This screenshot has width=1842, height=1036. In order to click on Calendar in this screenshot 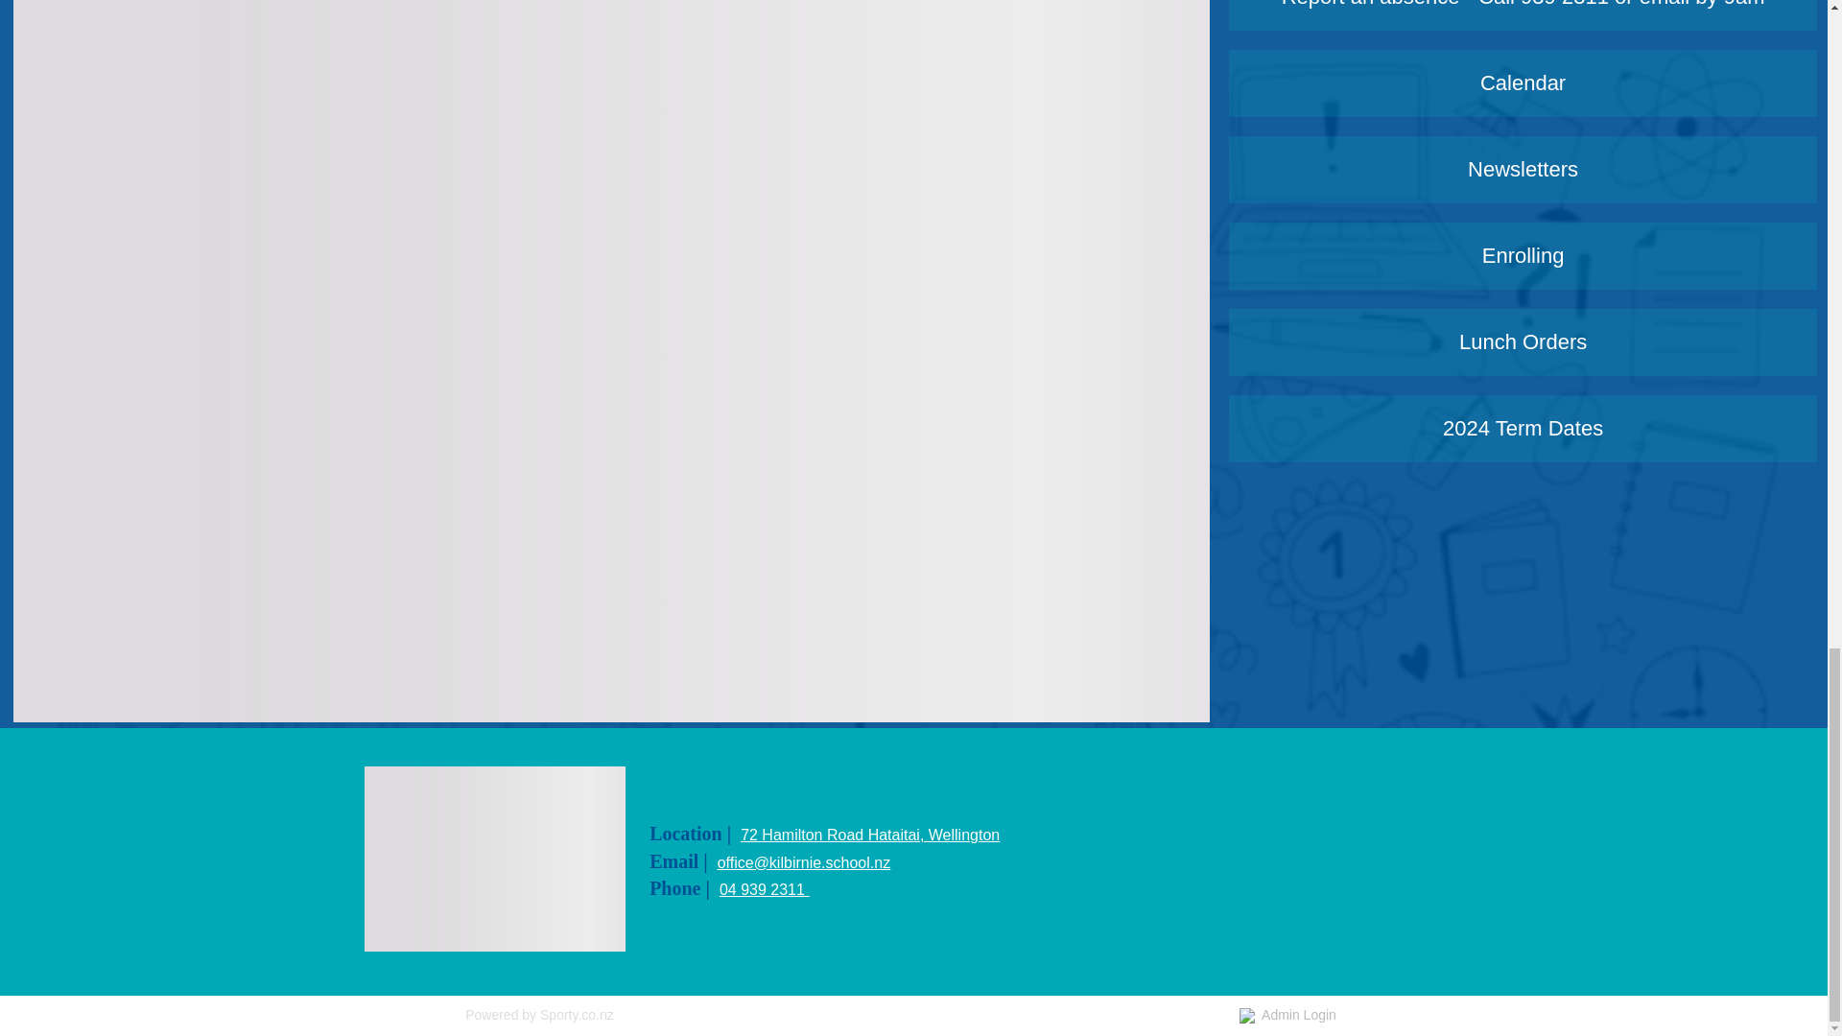, I will do `click(1522, 82)`.